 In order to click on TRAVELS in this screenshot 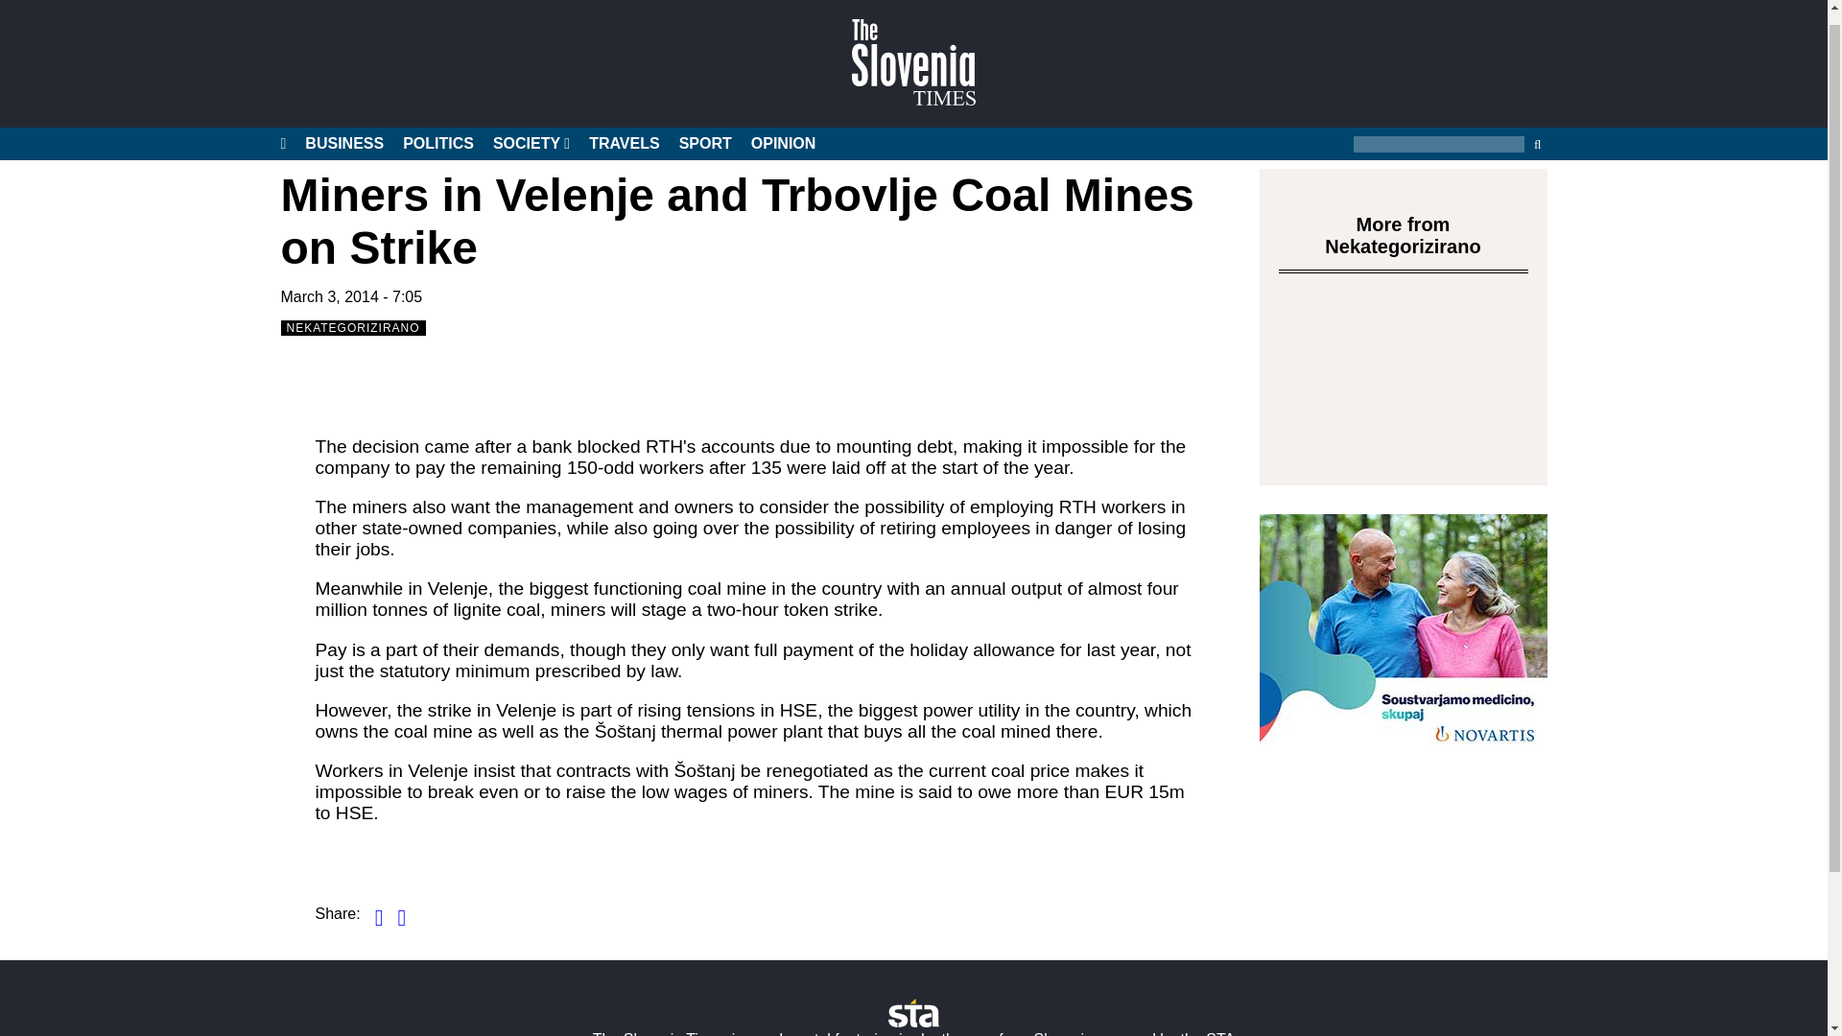, I will do `click(624, 130)`.